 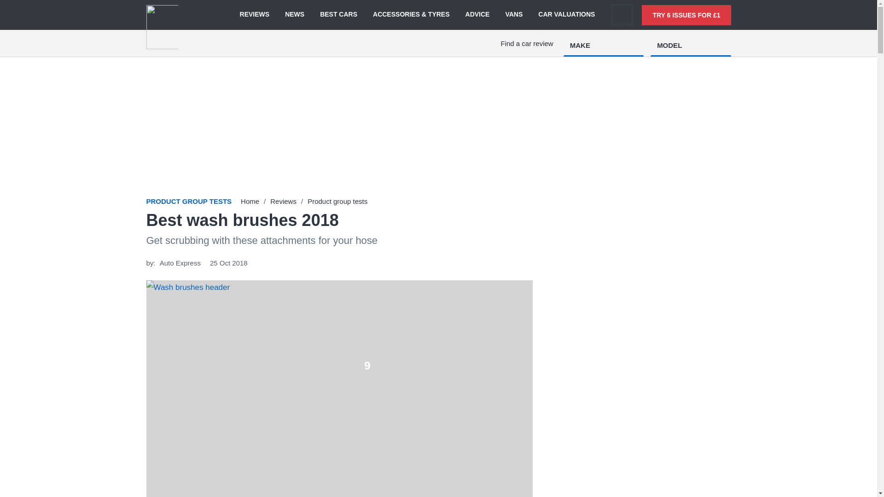 What do you see at coordinates (295, 15) in the screenshot?
I see `NEWS` at bounding box center [295, 15].